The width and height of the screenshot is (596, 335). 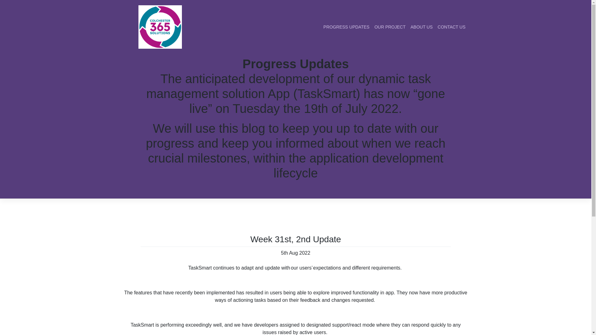 I want to click on OUR PROJECT, so click(x=390, y=27).